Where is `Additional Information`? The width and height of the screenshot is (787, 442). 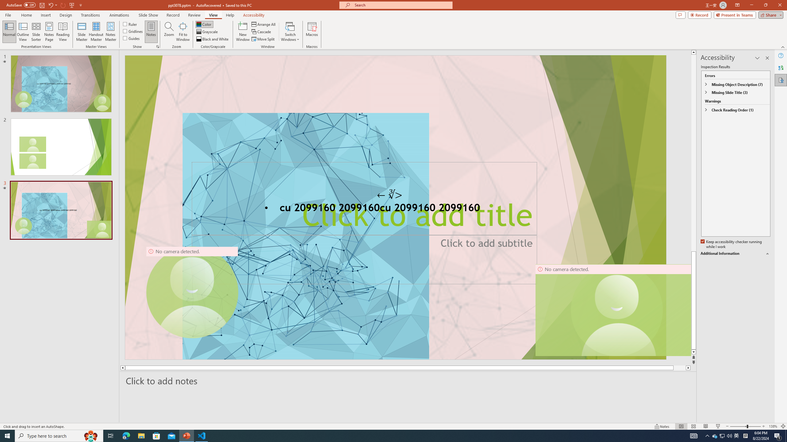 Additional Information is located at coordinates (735, 254).